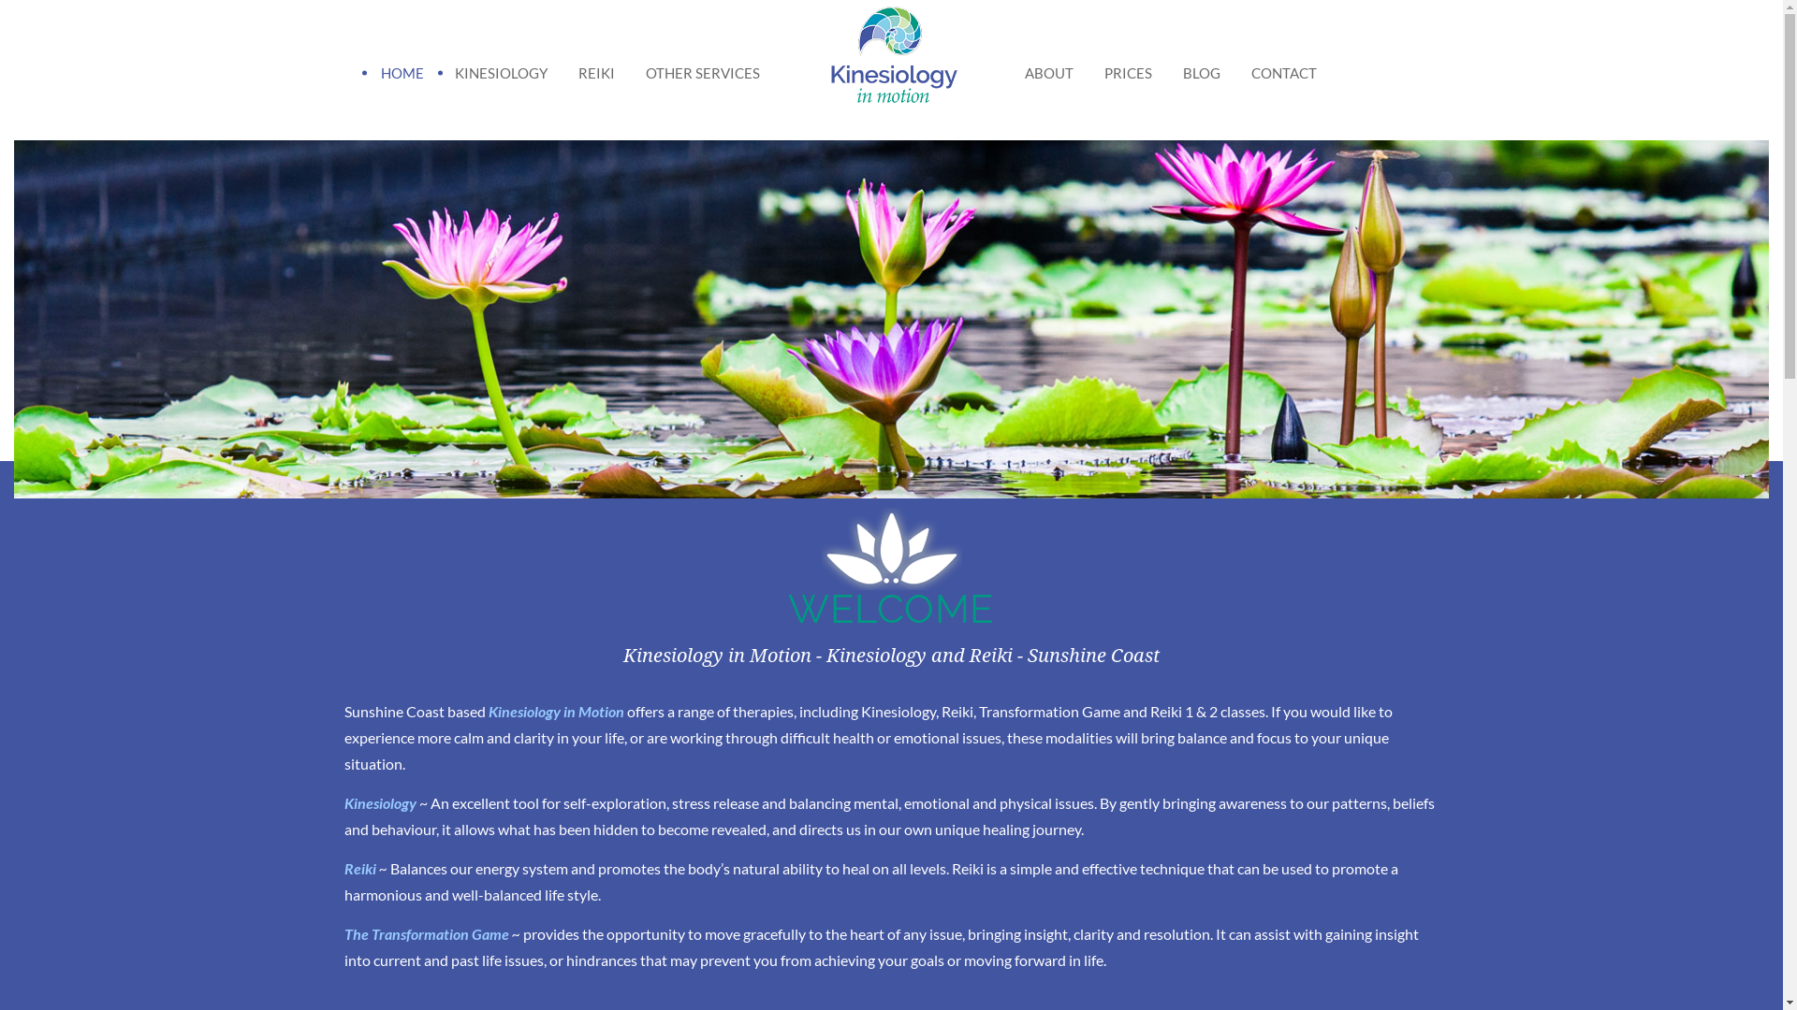  Describe the element at coordinates (703, 73) in the screenshot. I see `OTHER SERVICES` at that location.